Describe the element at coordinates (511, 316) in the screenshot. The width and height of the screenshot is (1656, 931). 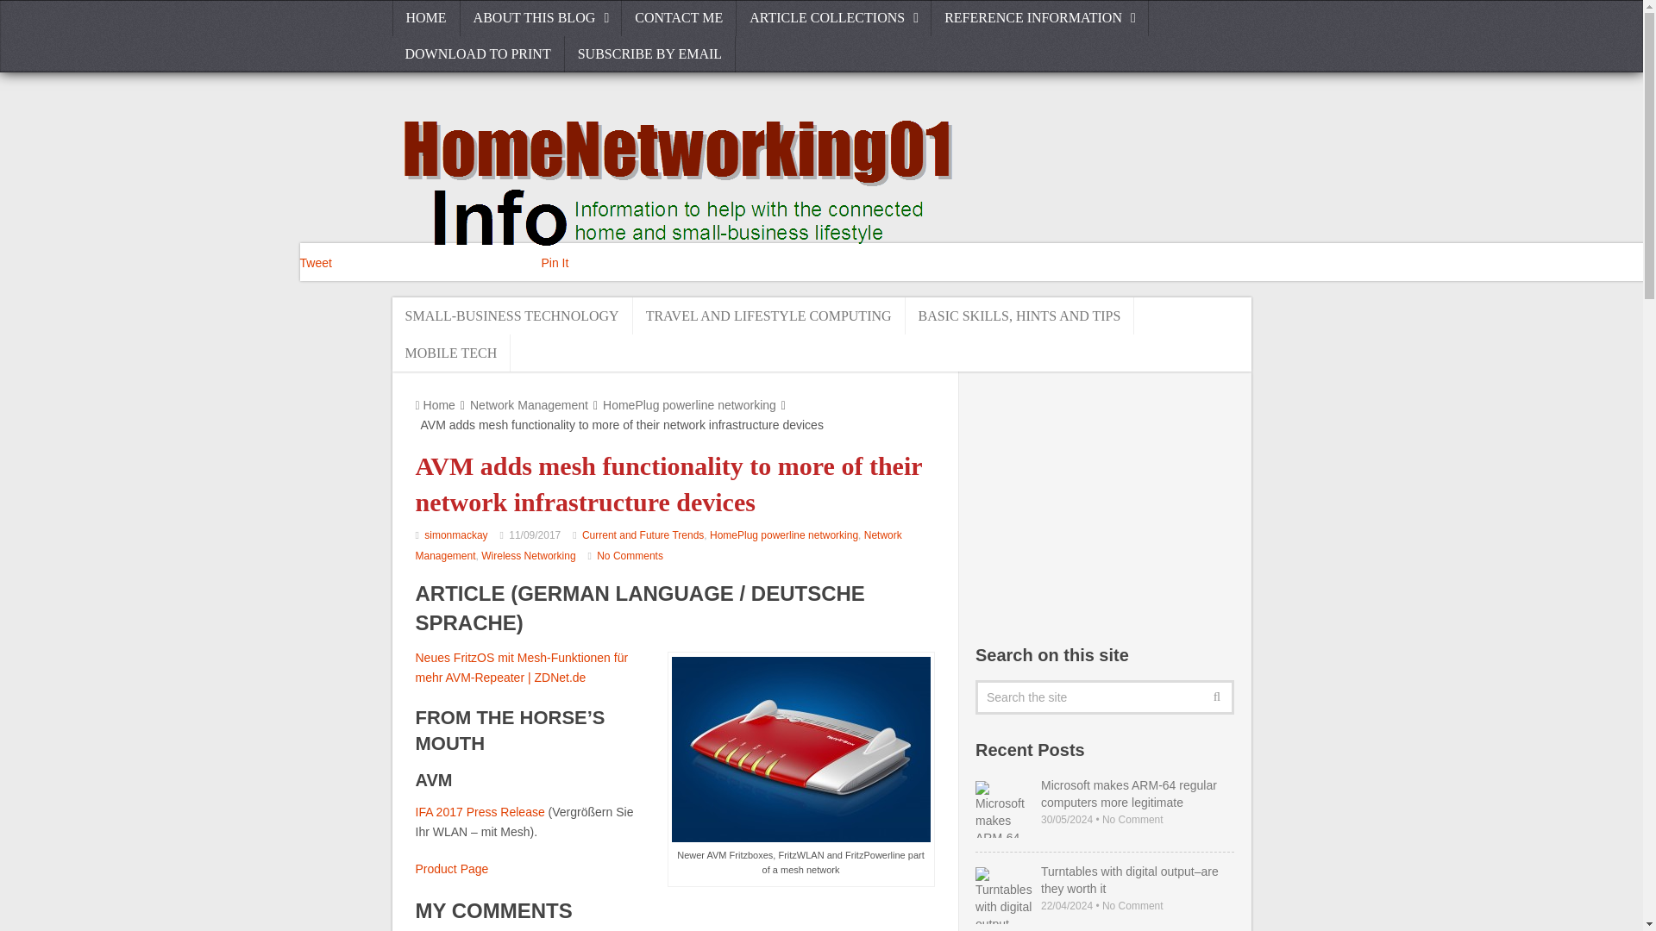
I see `SMALL-BUSINESS TECHNOLOGY` at that location.